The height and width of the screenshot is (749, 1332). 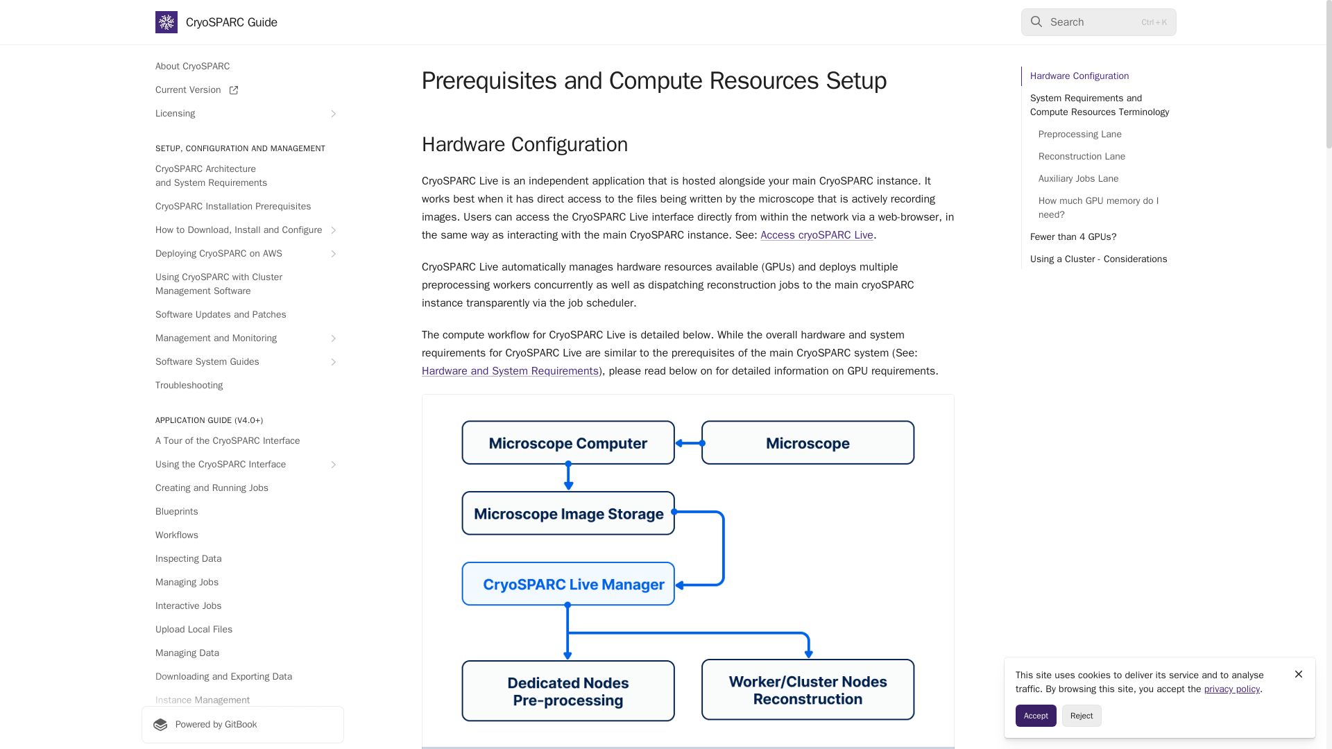 I want to click on About CryoSPARC, so click(x=242, y=67).